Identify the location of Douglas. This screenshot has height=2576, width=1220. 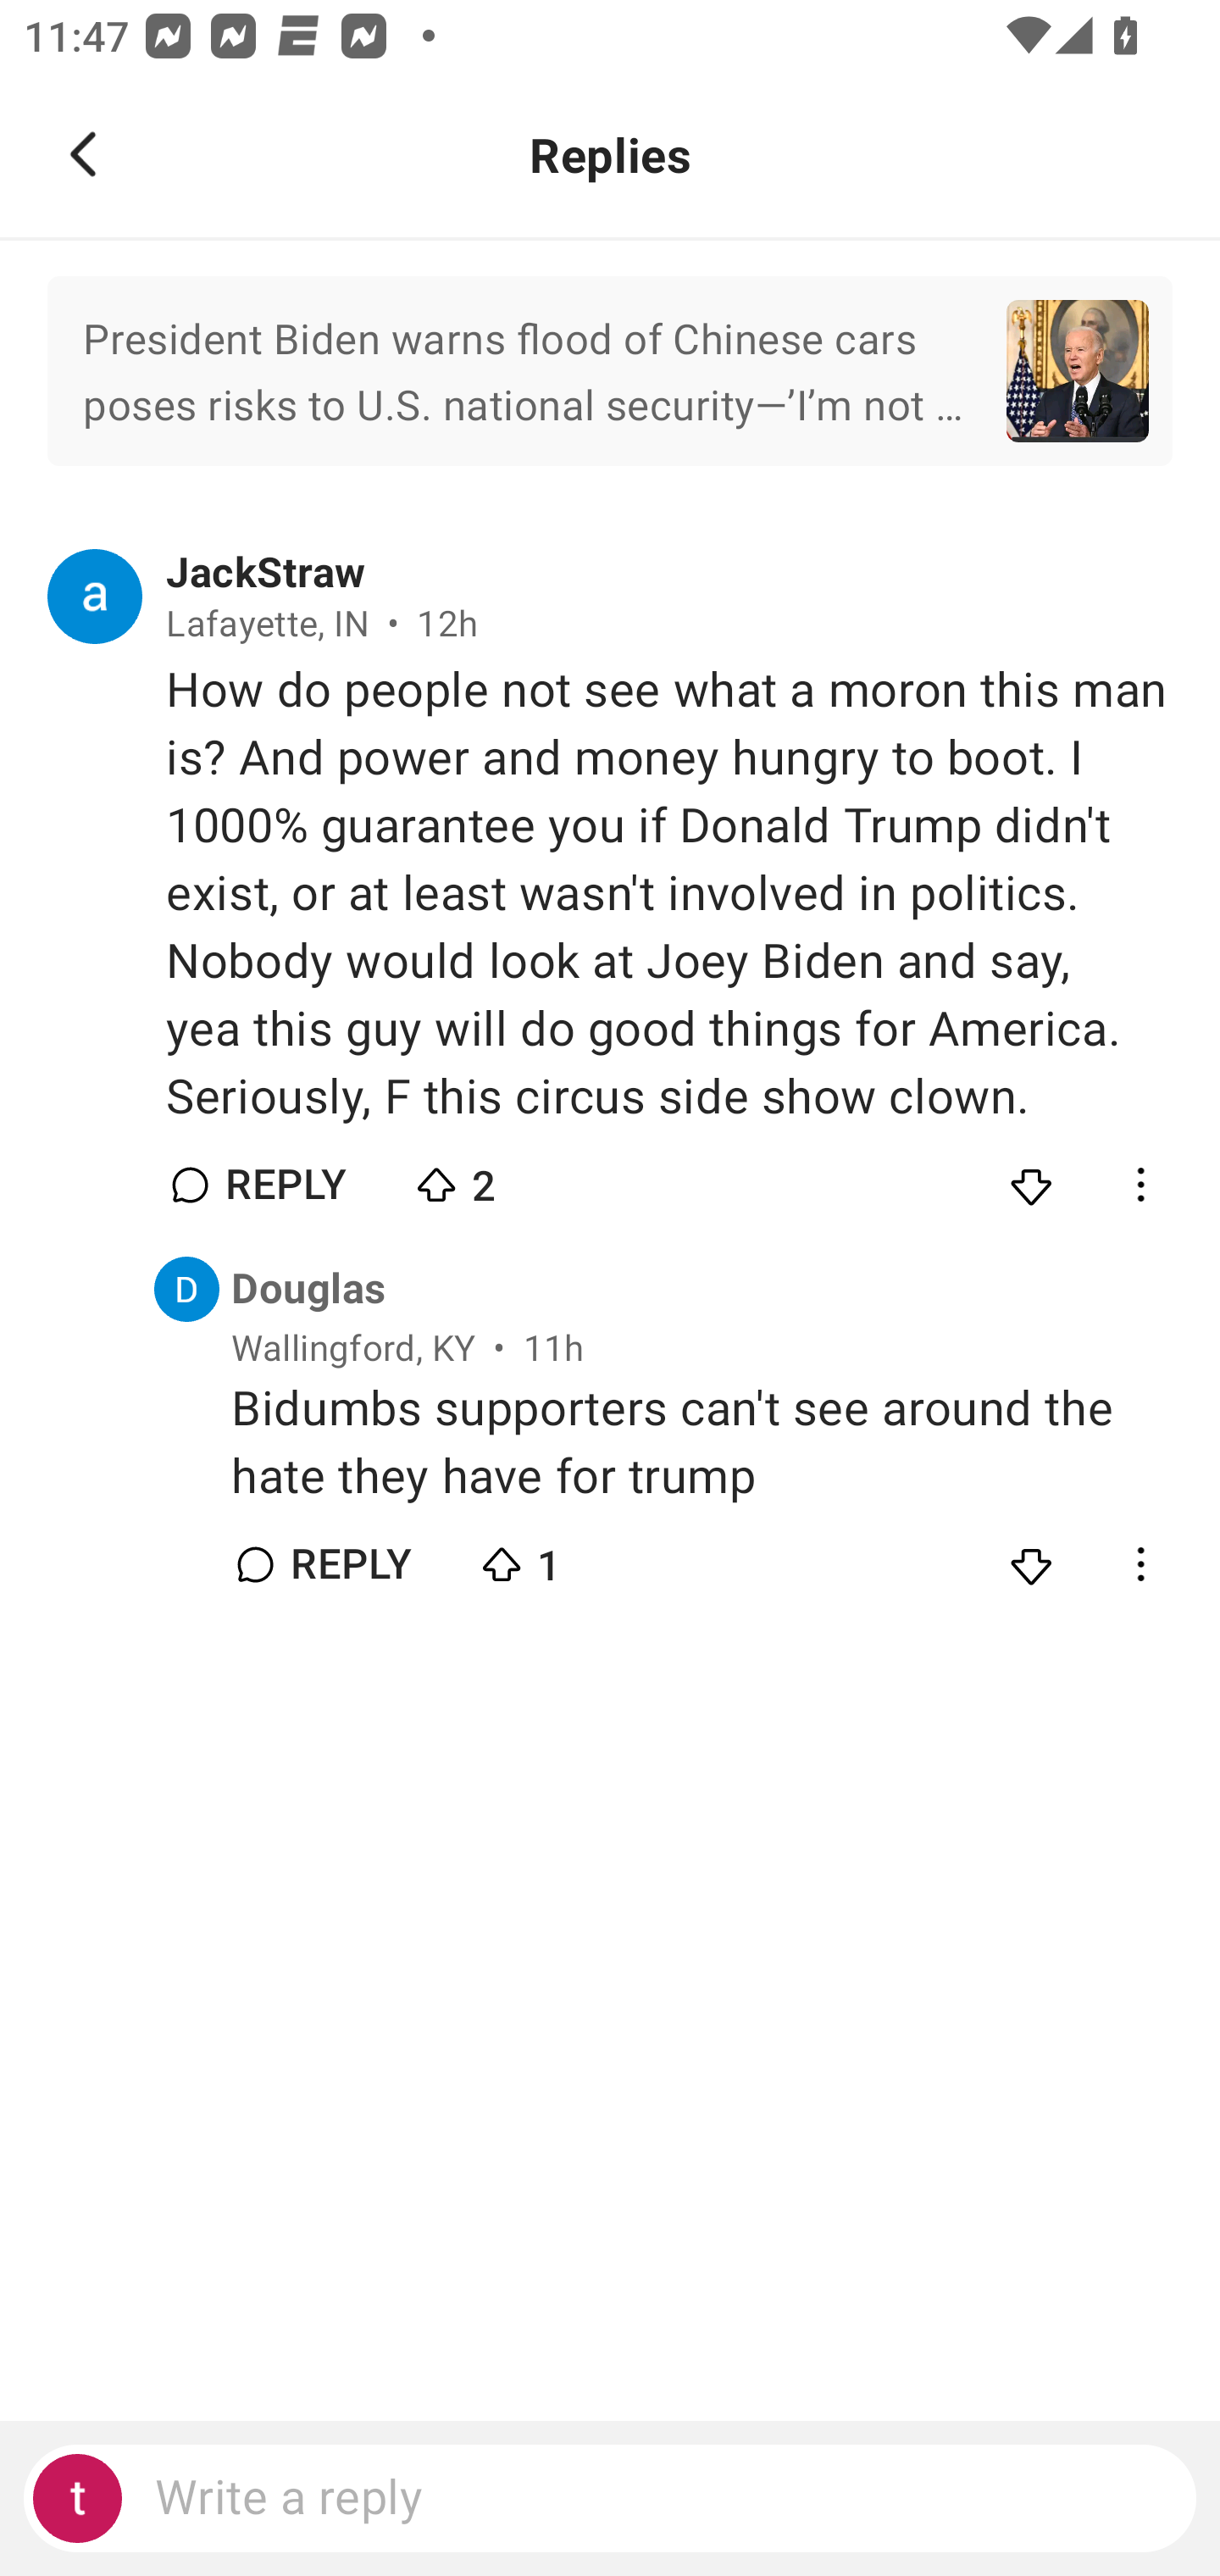
(308, 1289).